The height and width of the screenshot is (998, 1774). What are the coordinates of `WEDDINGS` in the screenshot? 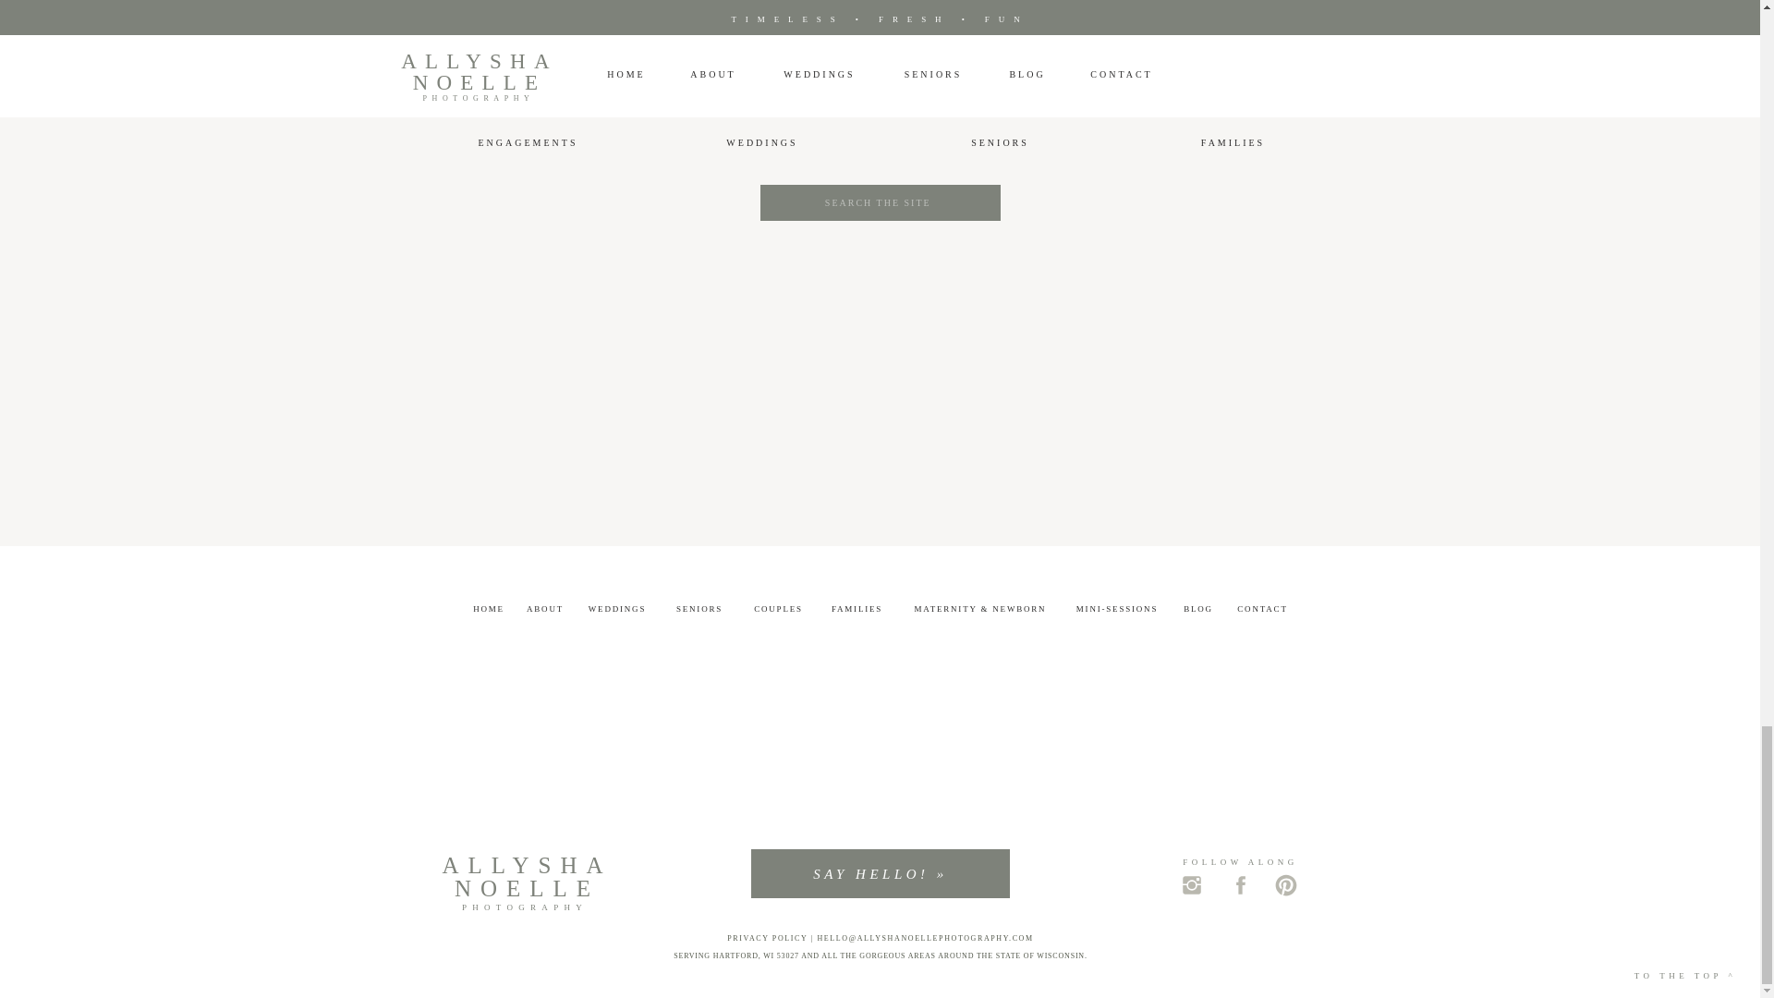 It's located at (762, 144).